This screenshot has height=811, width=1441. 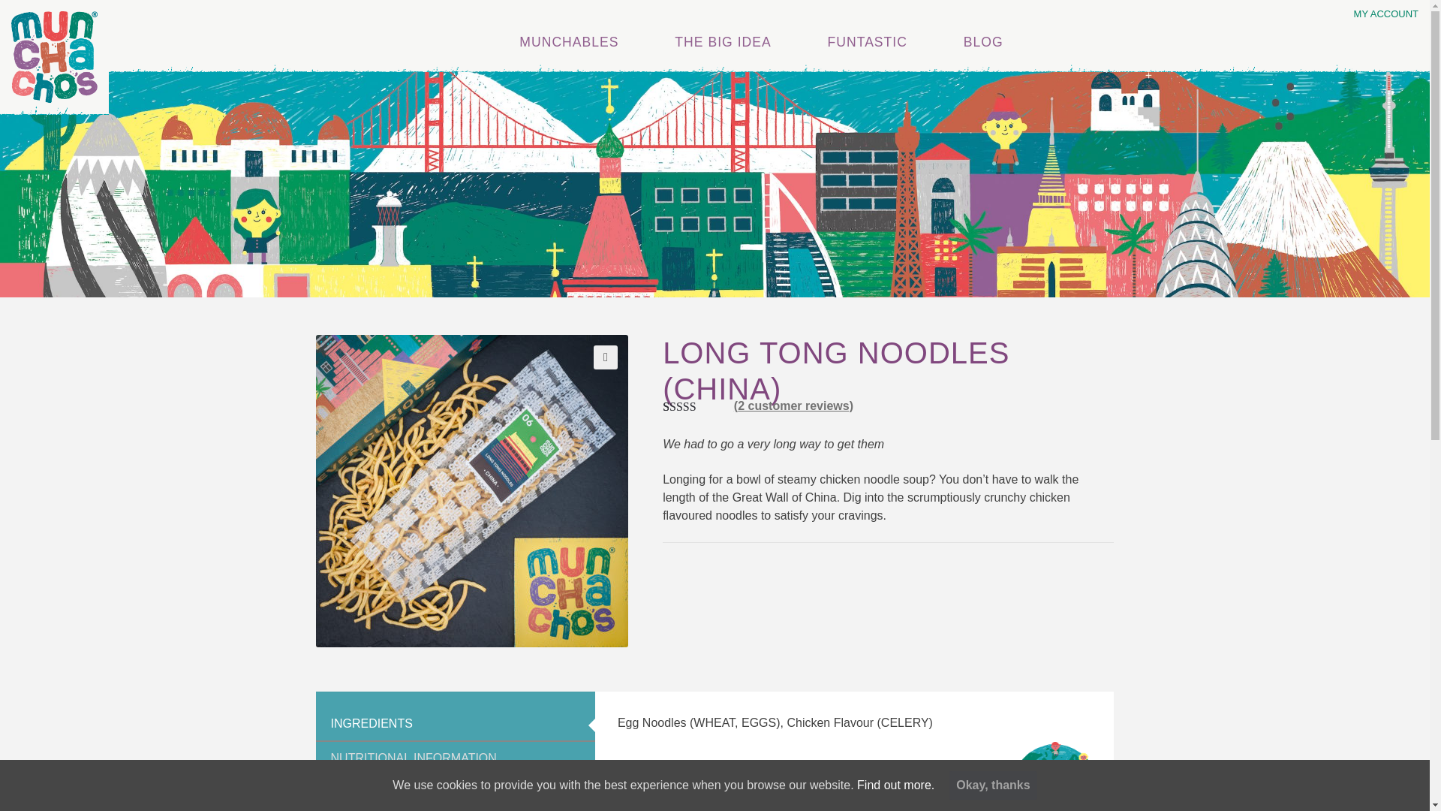 I want to click on MY ACCOUNT, so click(x=1385, y=14).